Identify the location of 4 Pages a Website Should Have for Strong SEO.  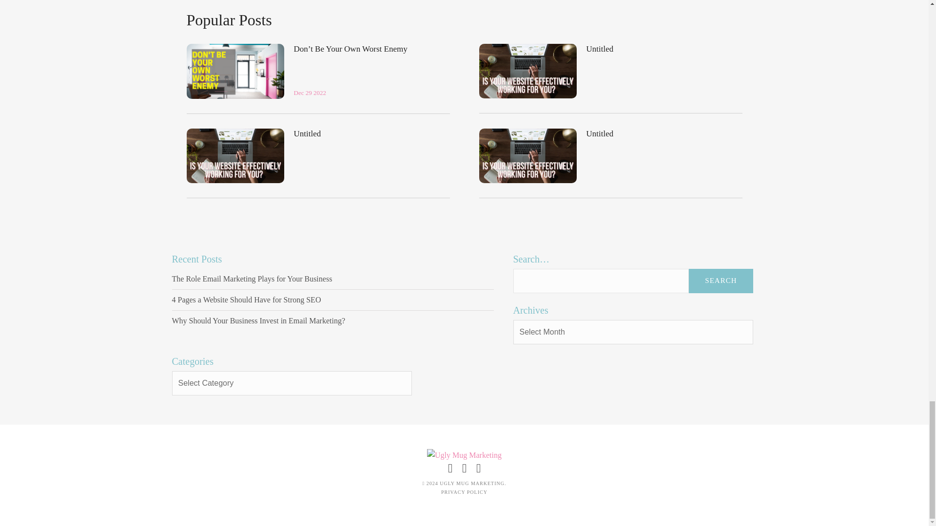
(332, 300).